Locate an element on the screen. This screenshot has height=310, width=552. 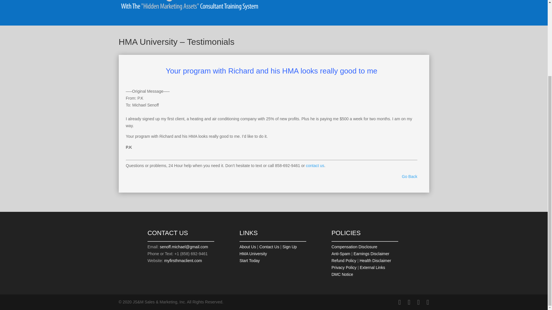
Go Back is located at coordinates (409, 176).